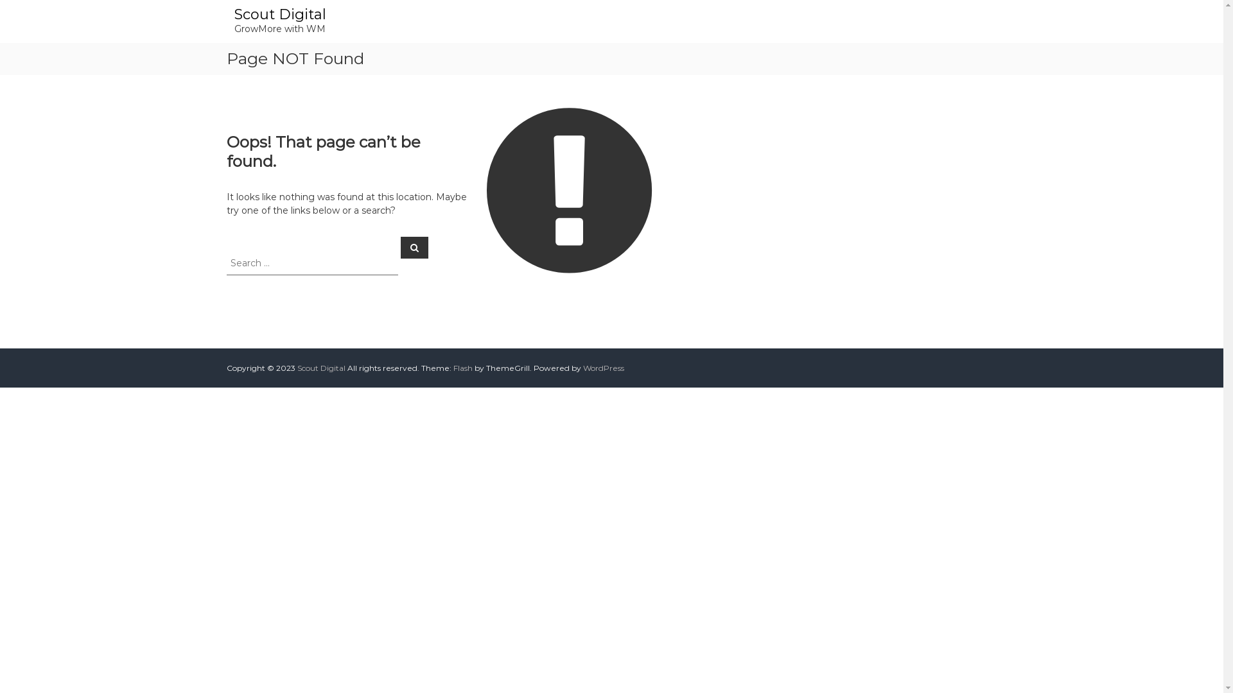 The width and height of the screenshot is (1233, 693). What do you see at coordinates (415, 247) in the screenshot?
I see `Search` at bounding box center [415, 247].